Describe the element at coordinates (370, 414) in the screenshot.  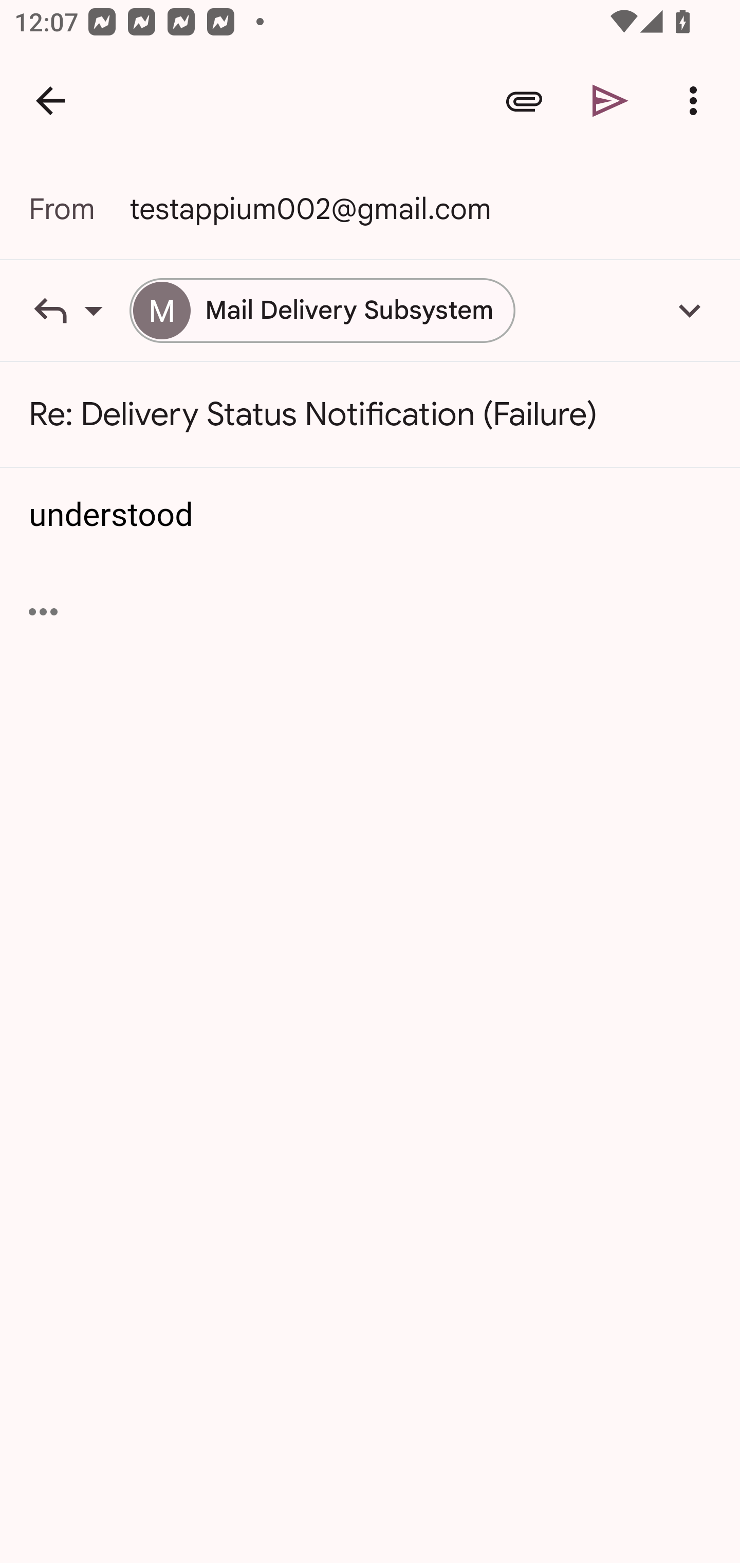
I see `Re: Delivery Status Notification (Failure)` at that location.